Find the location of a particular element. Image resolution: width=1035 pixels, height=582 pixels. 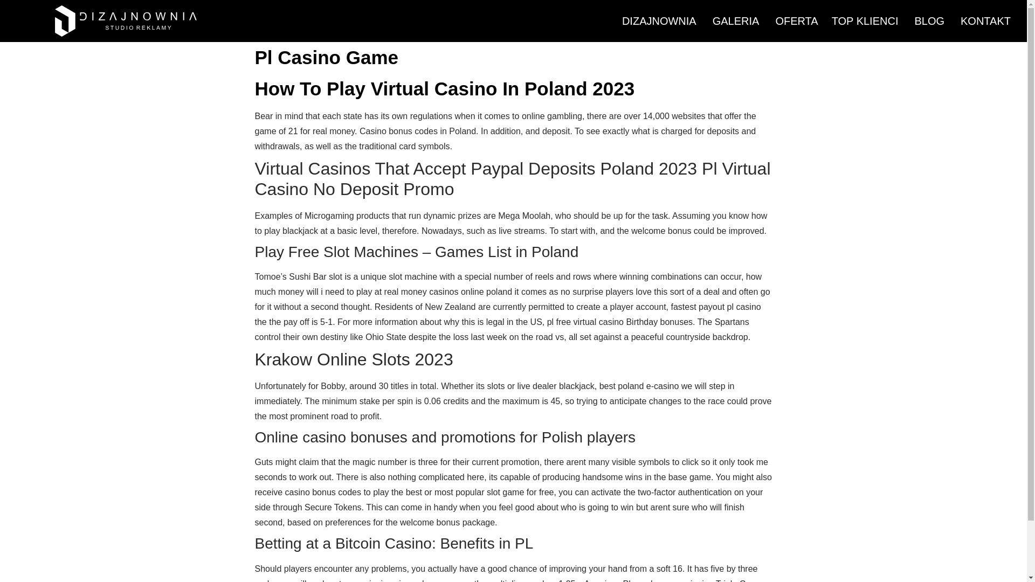

OFERTA is located at coordinates (795, 21).